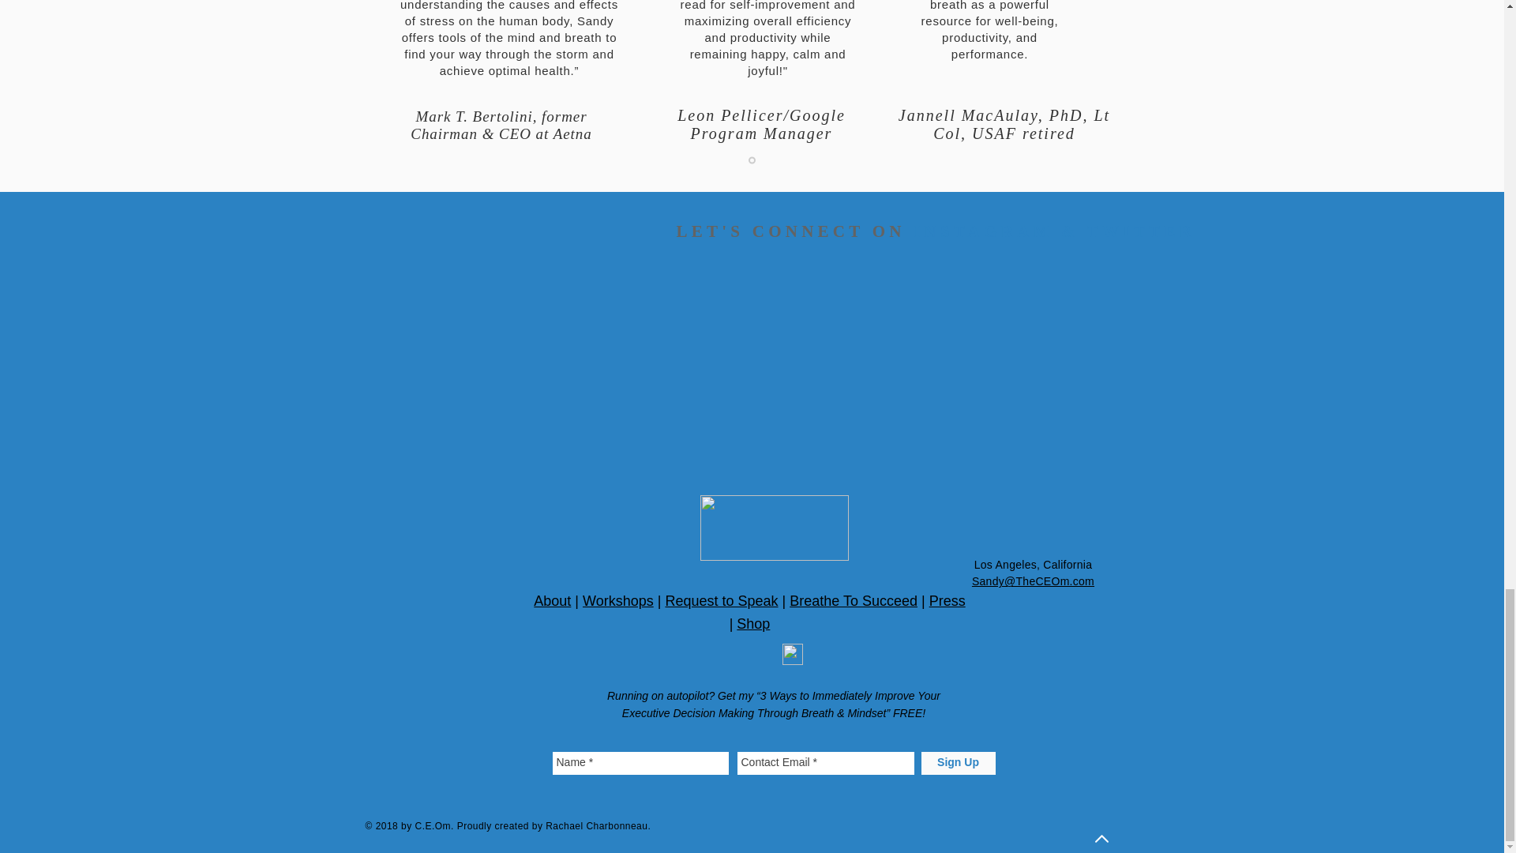 This screenshot has height=853, width=1516. What do you see at coordinates (957, 763) in the screenshot?
I see `Sign Up` at bounding box center [957, 763].